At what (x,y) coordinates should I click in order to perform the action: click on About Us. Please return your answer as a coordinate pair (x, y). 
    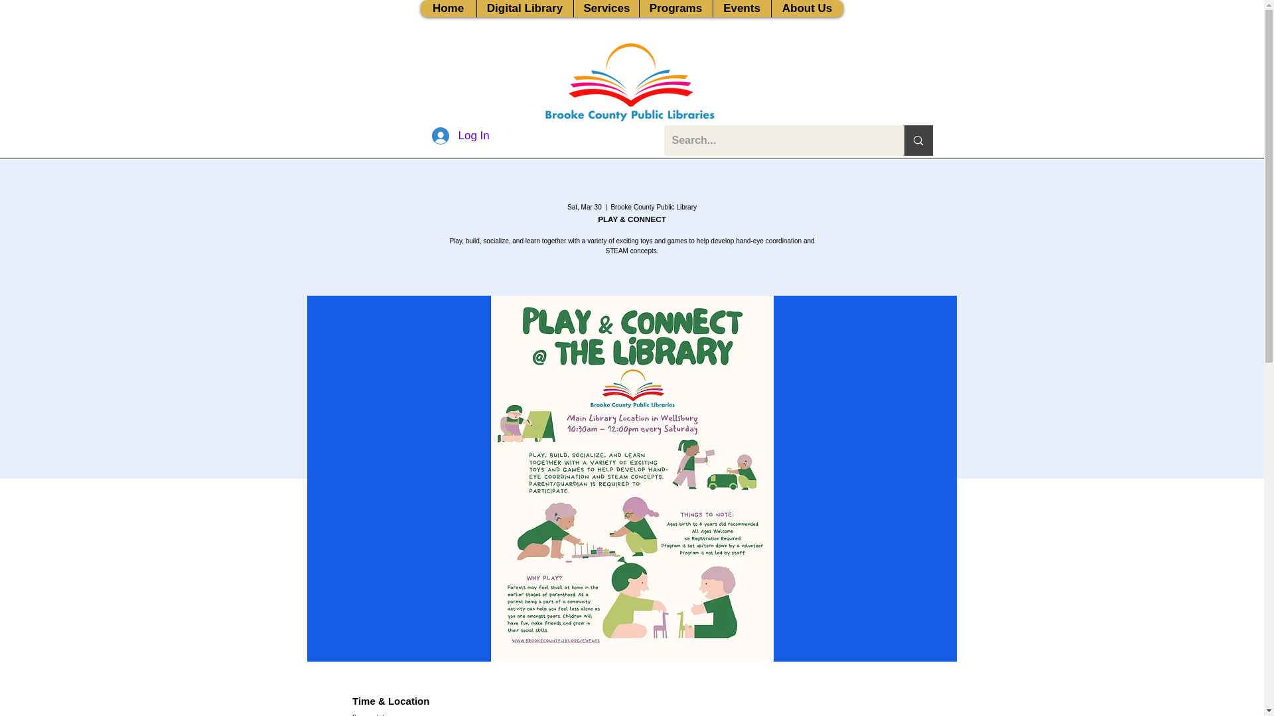
    Looking at the image, I should click on (807, 8).